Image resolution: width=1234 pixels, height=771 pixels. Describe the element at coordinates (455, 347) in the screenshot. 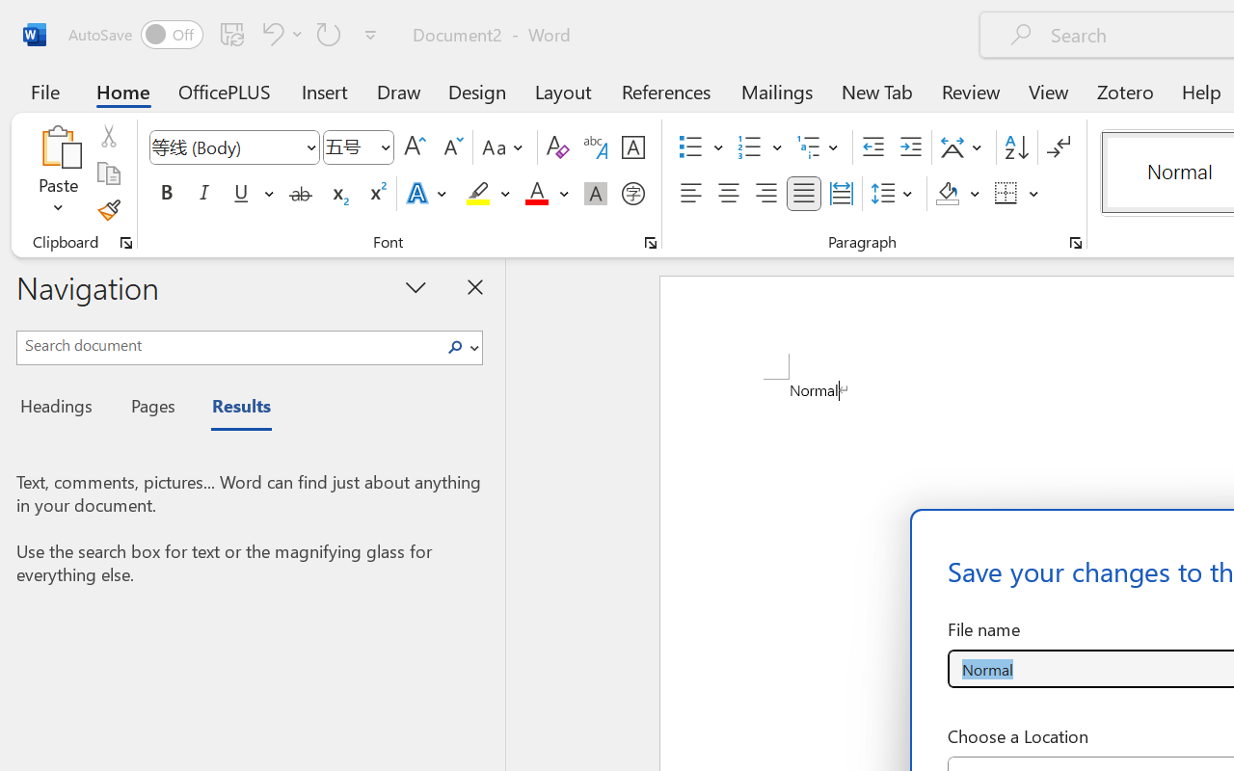

I see `Class: NetUIImage` at that location.